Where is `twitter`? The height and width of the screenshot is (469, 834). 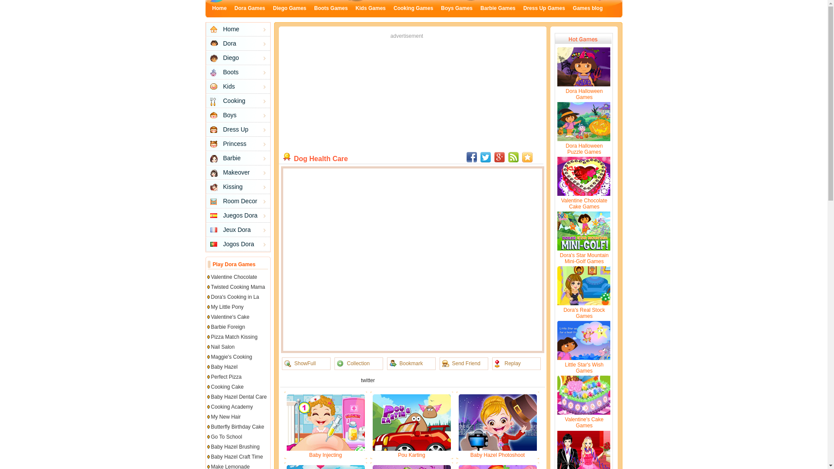
twitter is located at coordinates (367, 380).